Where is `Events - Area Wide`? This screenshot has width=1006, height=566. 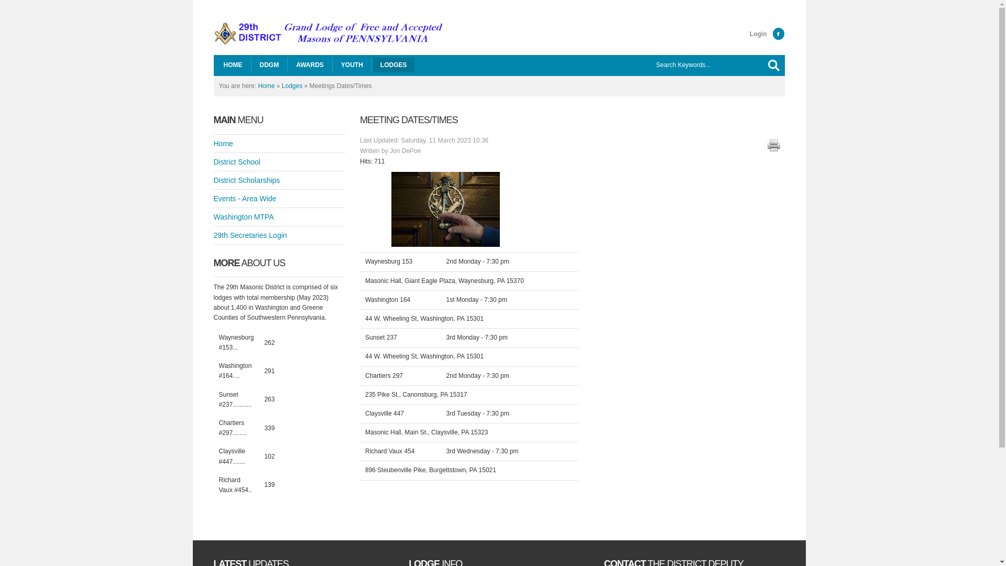 Events - Area Wide is located at coordinates (280, 199).